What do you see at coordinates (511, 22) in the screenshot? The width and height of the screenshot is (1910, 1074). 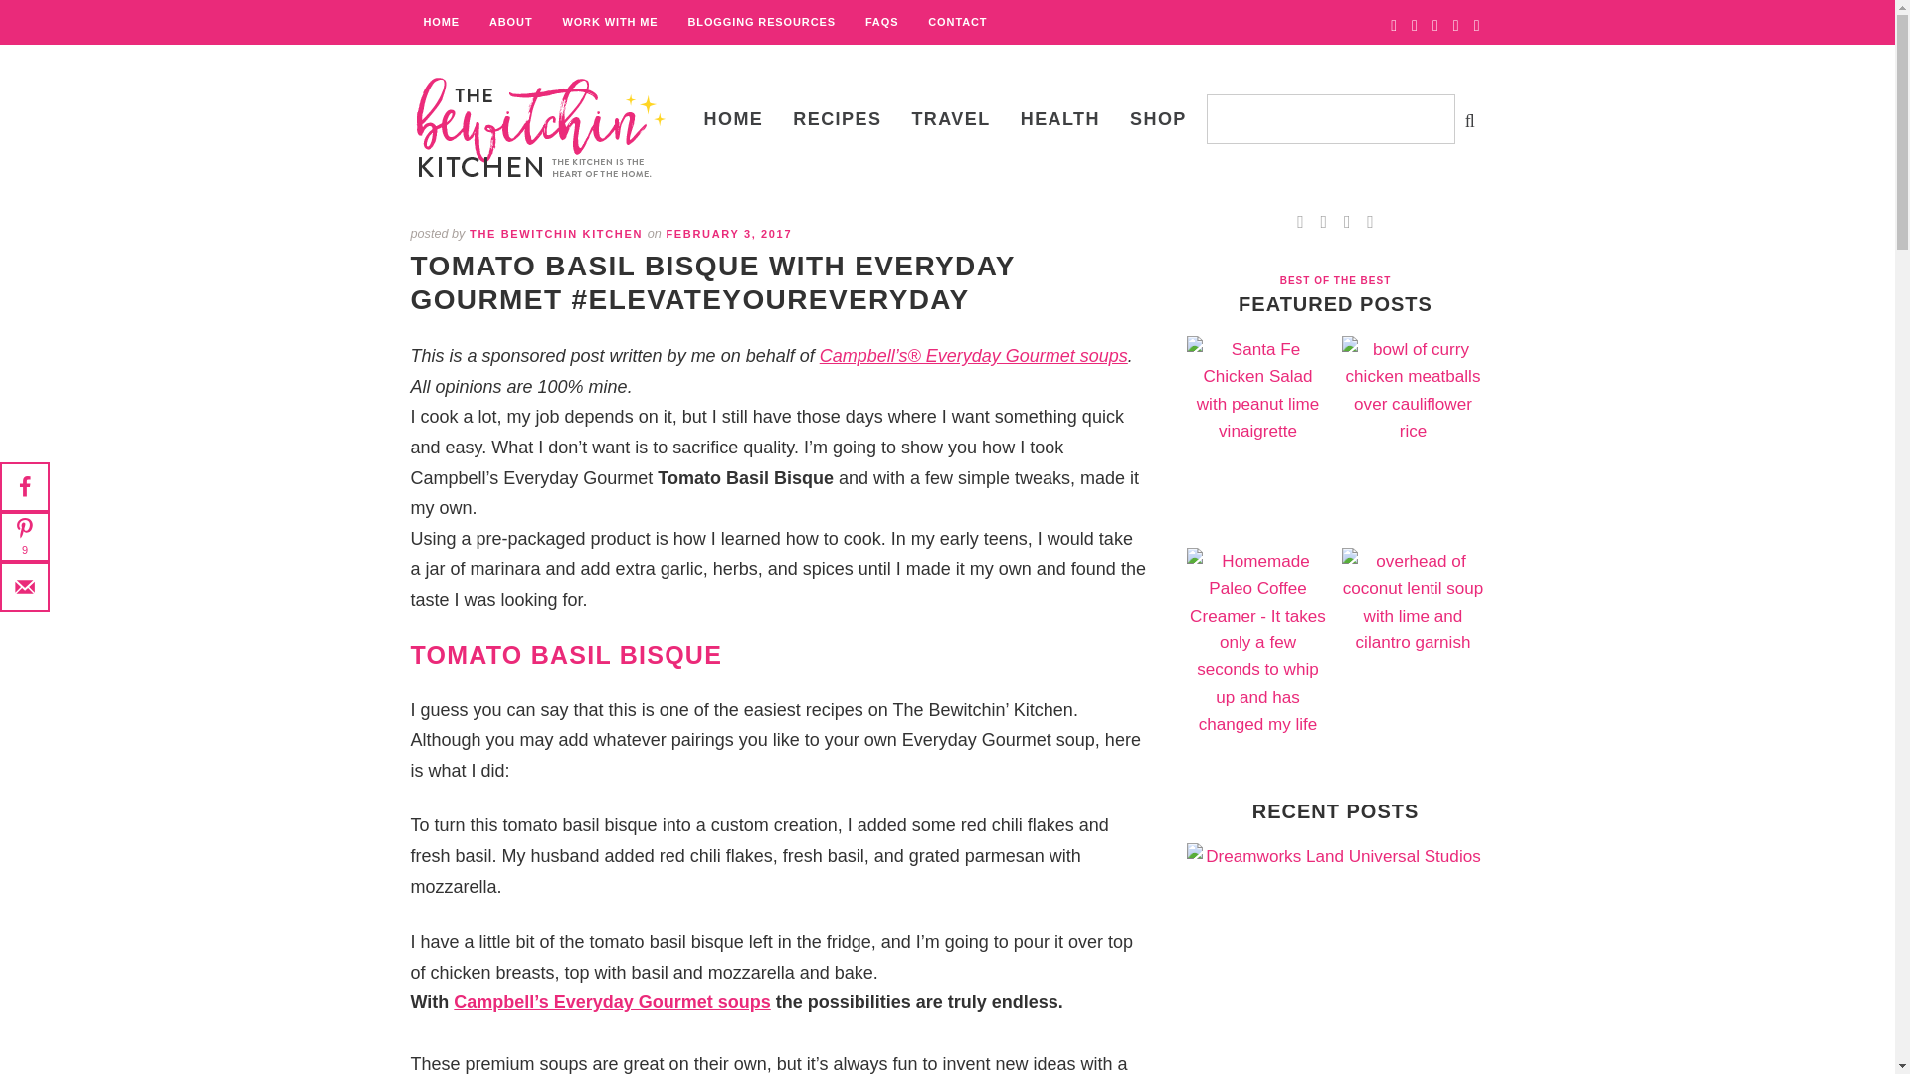 I see `ABOUT` at bounding box center [511, 22].